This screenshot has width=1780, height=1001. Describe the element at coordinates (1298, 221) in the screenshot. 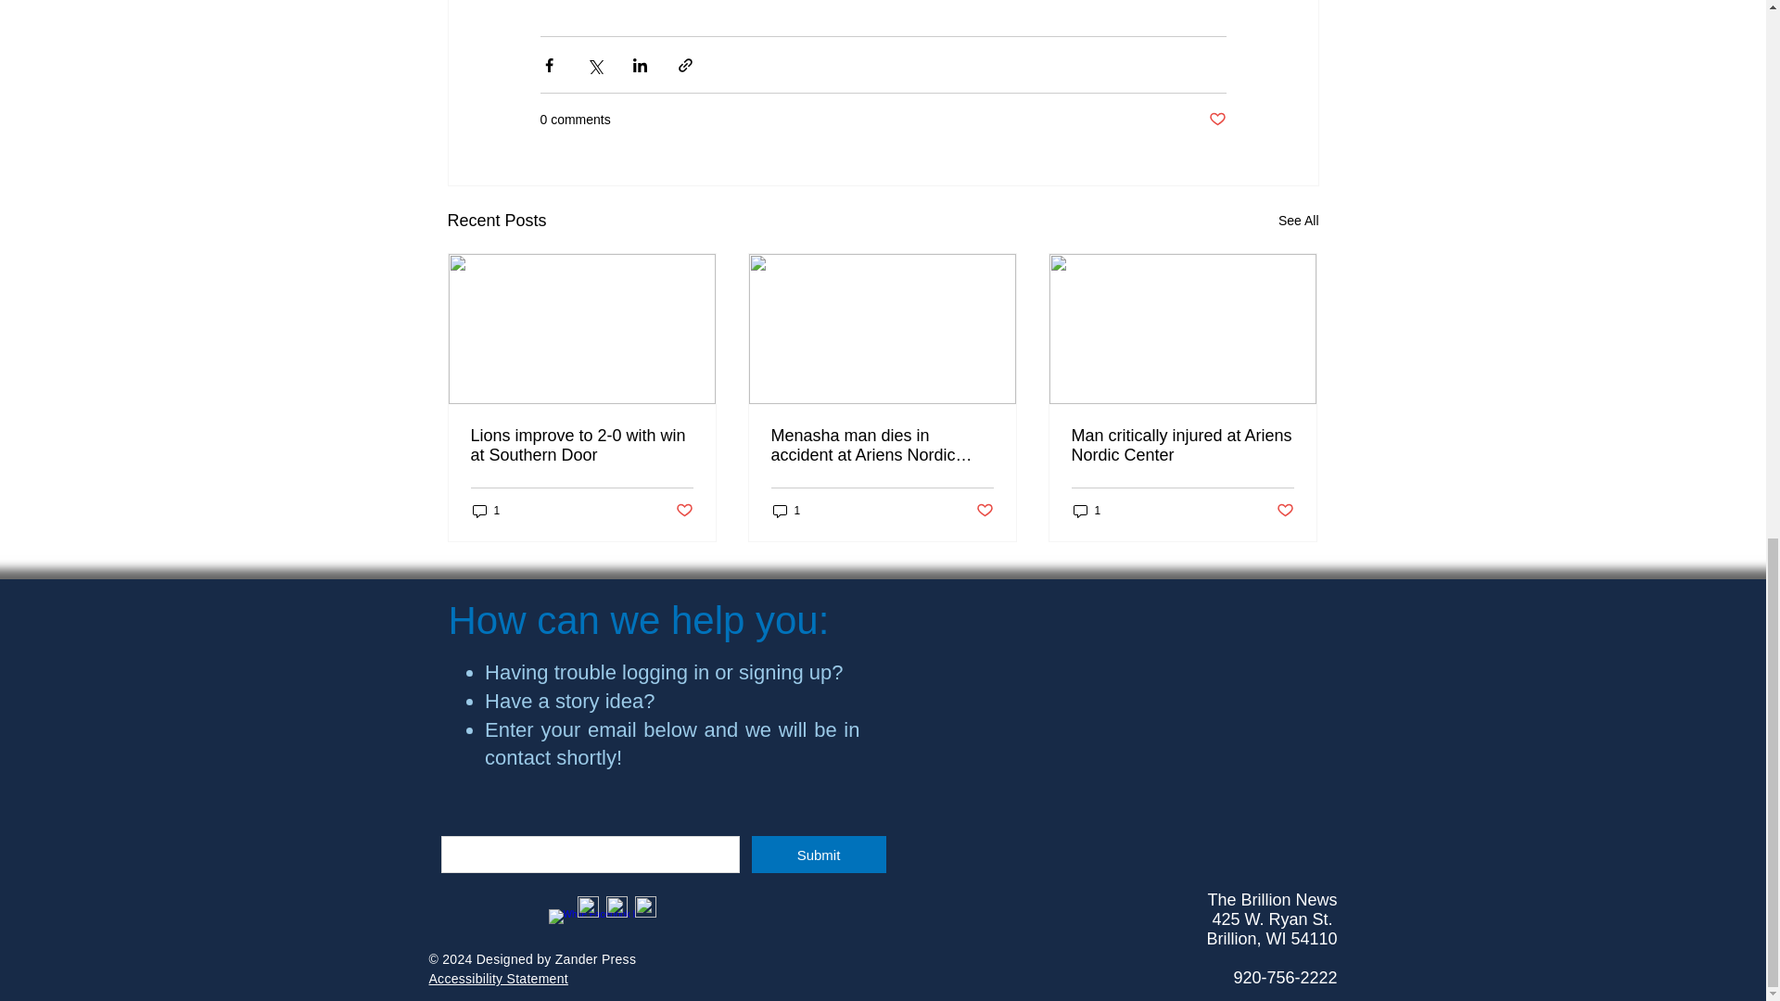

I see `See All` at that location.